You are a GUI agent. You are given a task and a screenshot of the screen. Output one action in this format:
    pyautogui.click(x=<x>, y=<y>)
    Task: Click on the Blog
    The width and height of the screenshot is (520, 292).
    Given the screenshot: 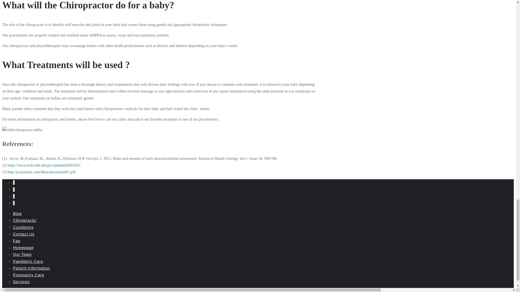 What is the action you would take?
    pyautogui.click(x=17, y=214)
    